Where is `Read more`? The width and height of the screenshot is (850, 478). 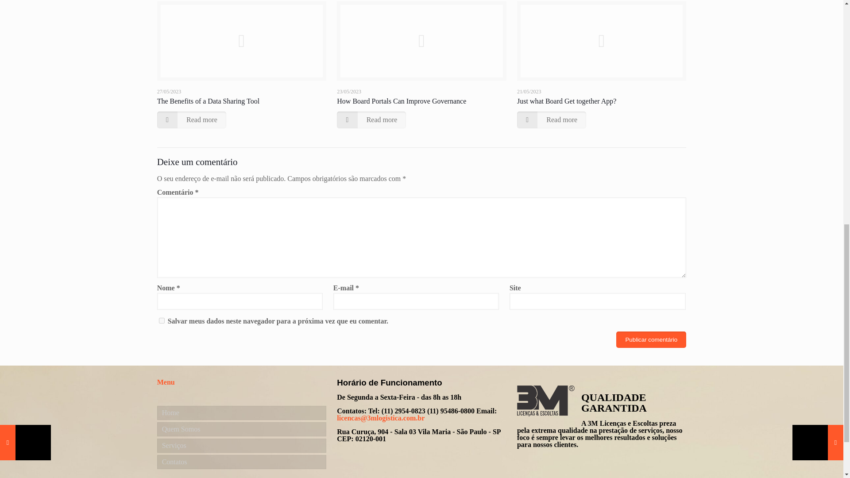
Read more is located at coordinates (191, 119).